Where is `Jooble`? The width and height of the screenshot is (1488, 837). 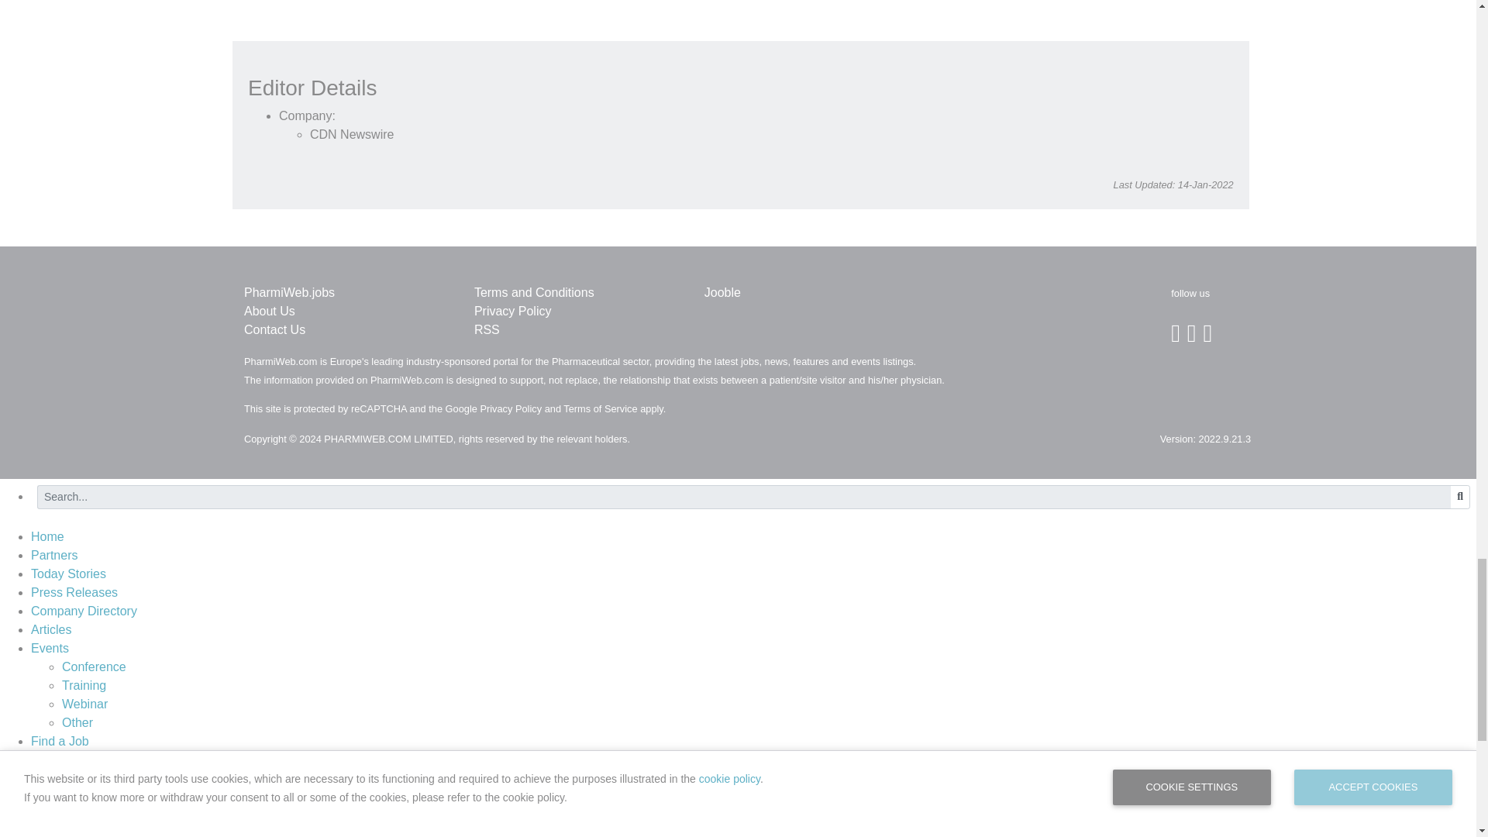 Jooble is located at coordinates (722, 292).